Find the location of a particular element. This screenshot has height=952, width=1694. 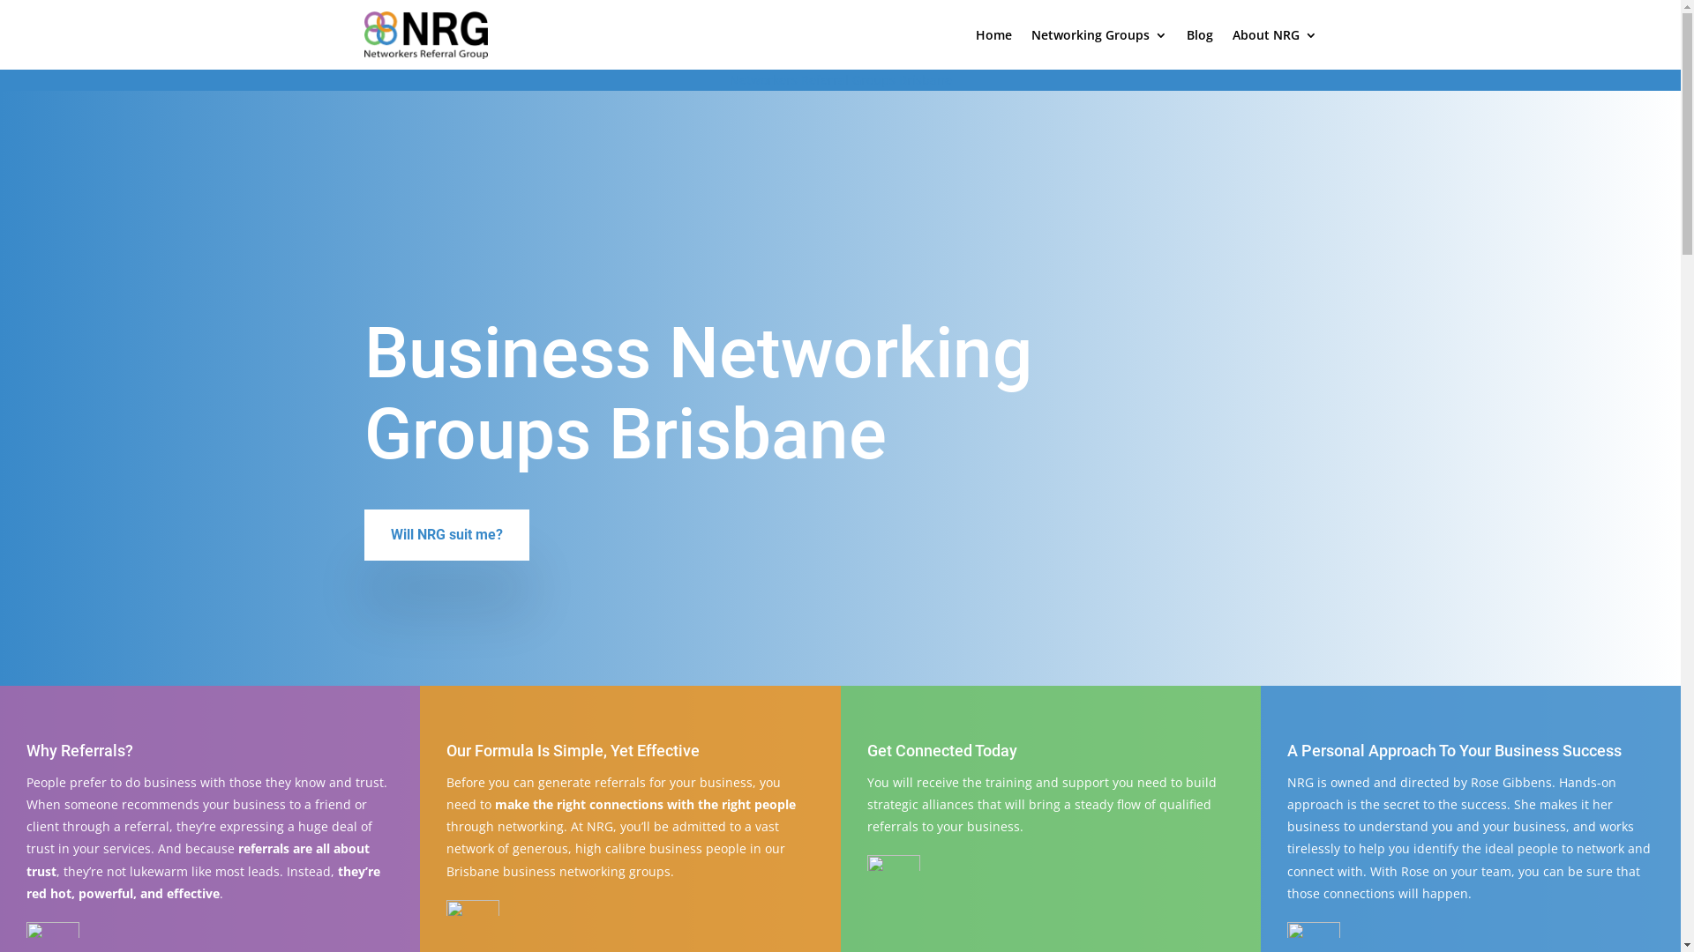

high-school_26 is located at coordinates (1314, 930).